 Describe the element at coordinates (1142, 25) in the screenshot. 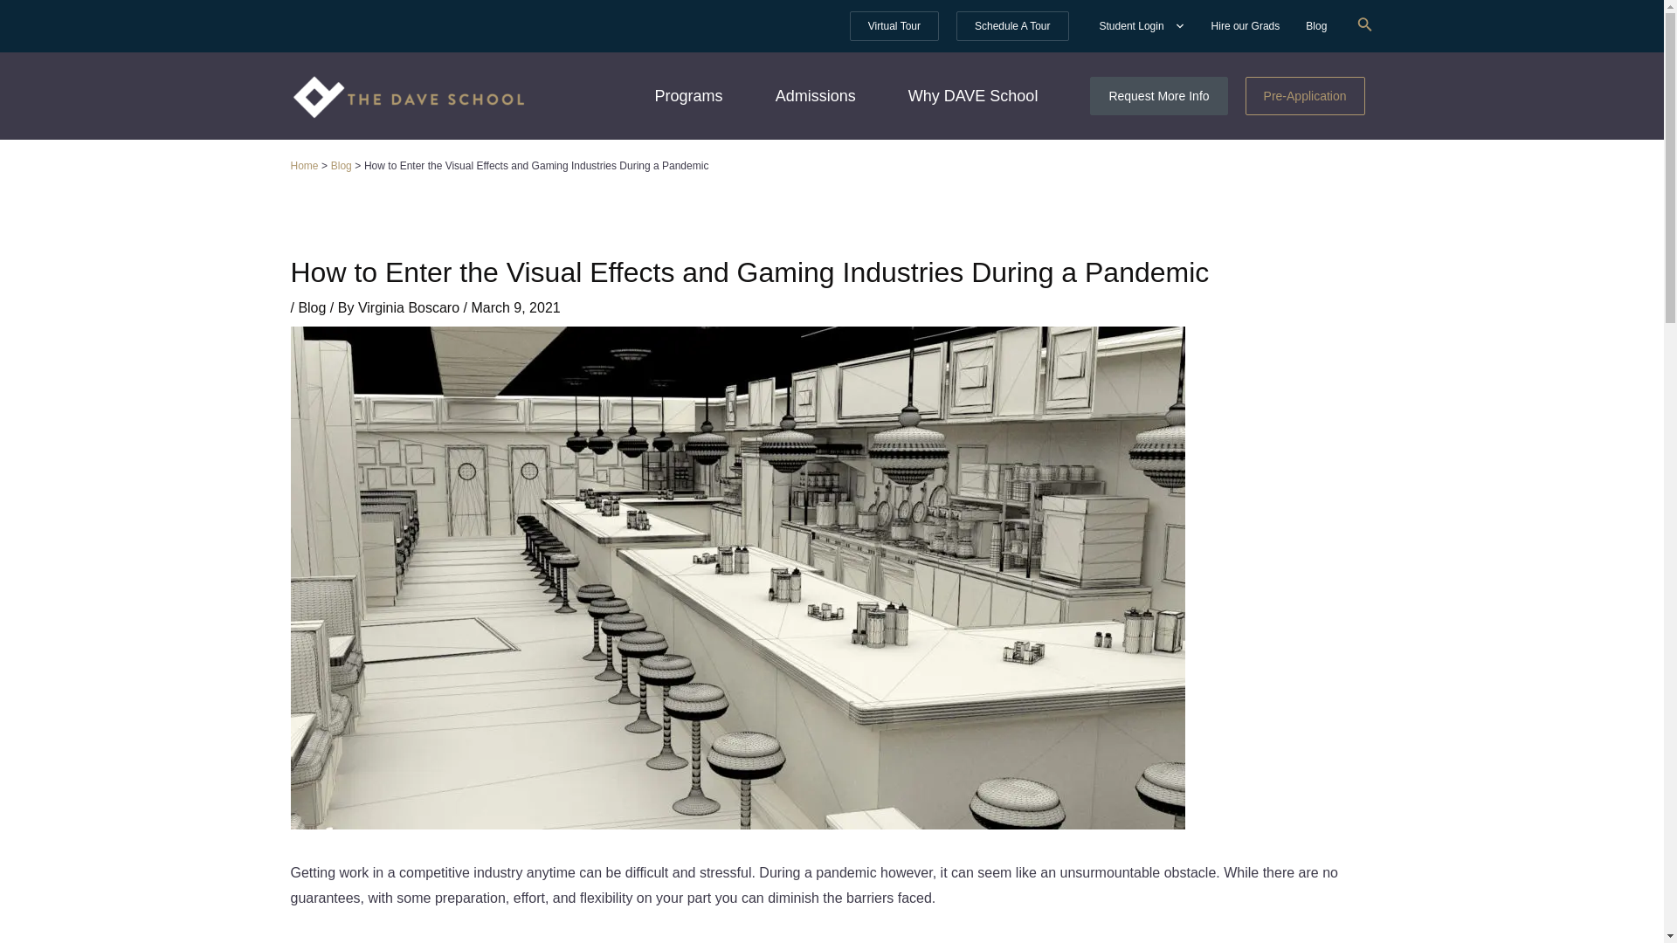

I see `Student Login` at that location.